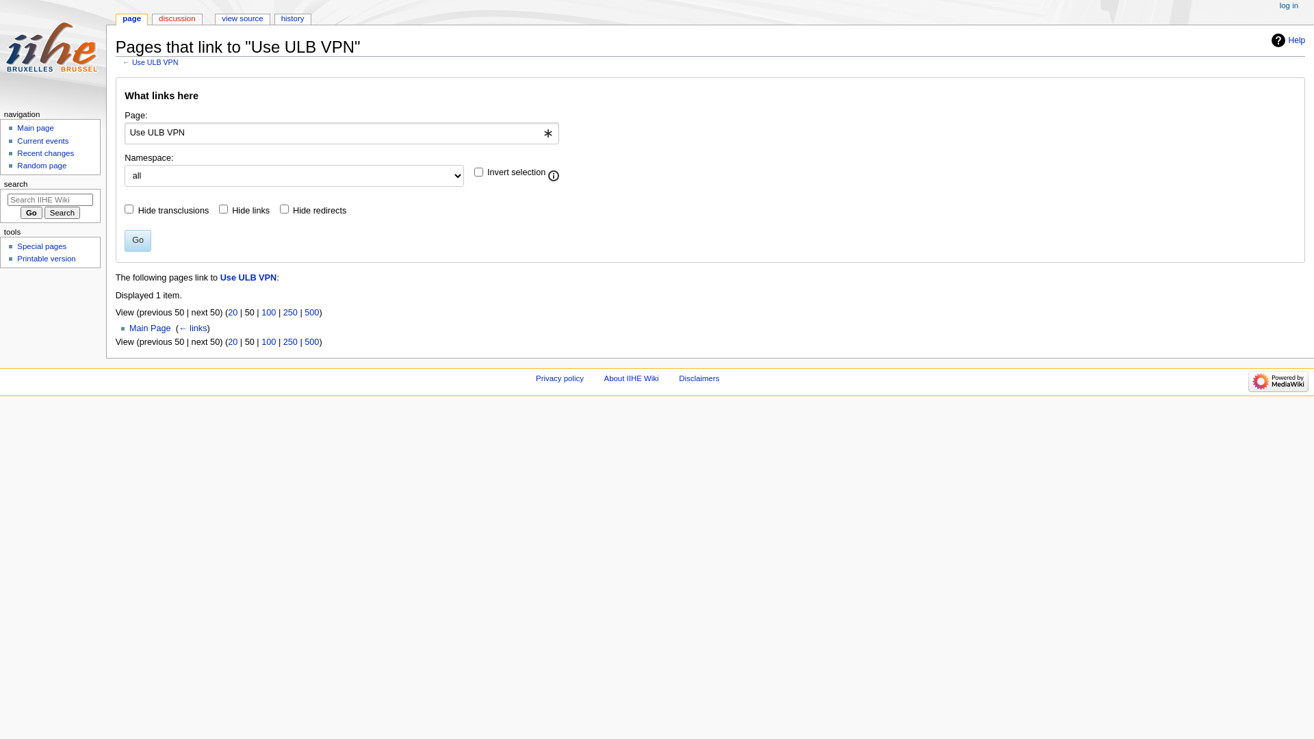 This screenshot has width=1314, height=739. Describe the element at coordinates (45, 153) in the screenshot. I see `Recent changes` at that location.